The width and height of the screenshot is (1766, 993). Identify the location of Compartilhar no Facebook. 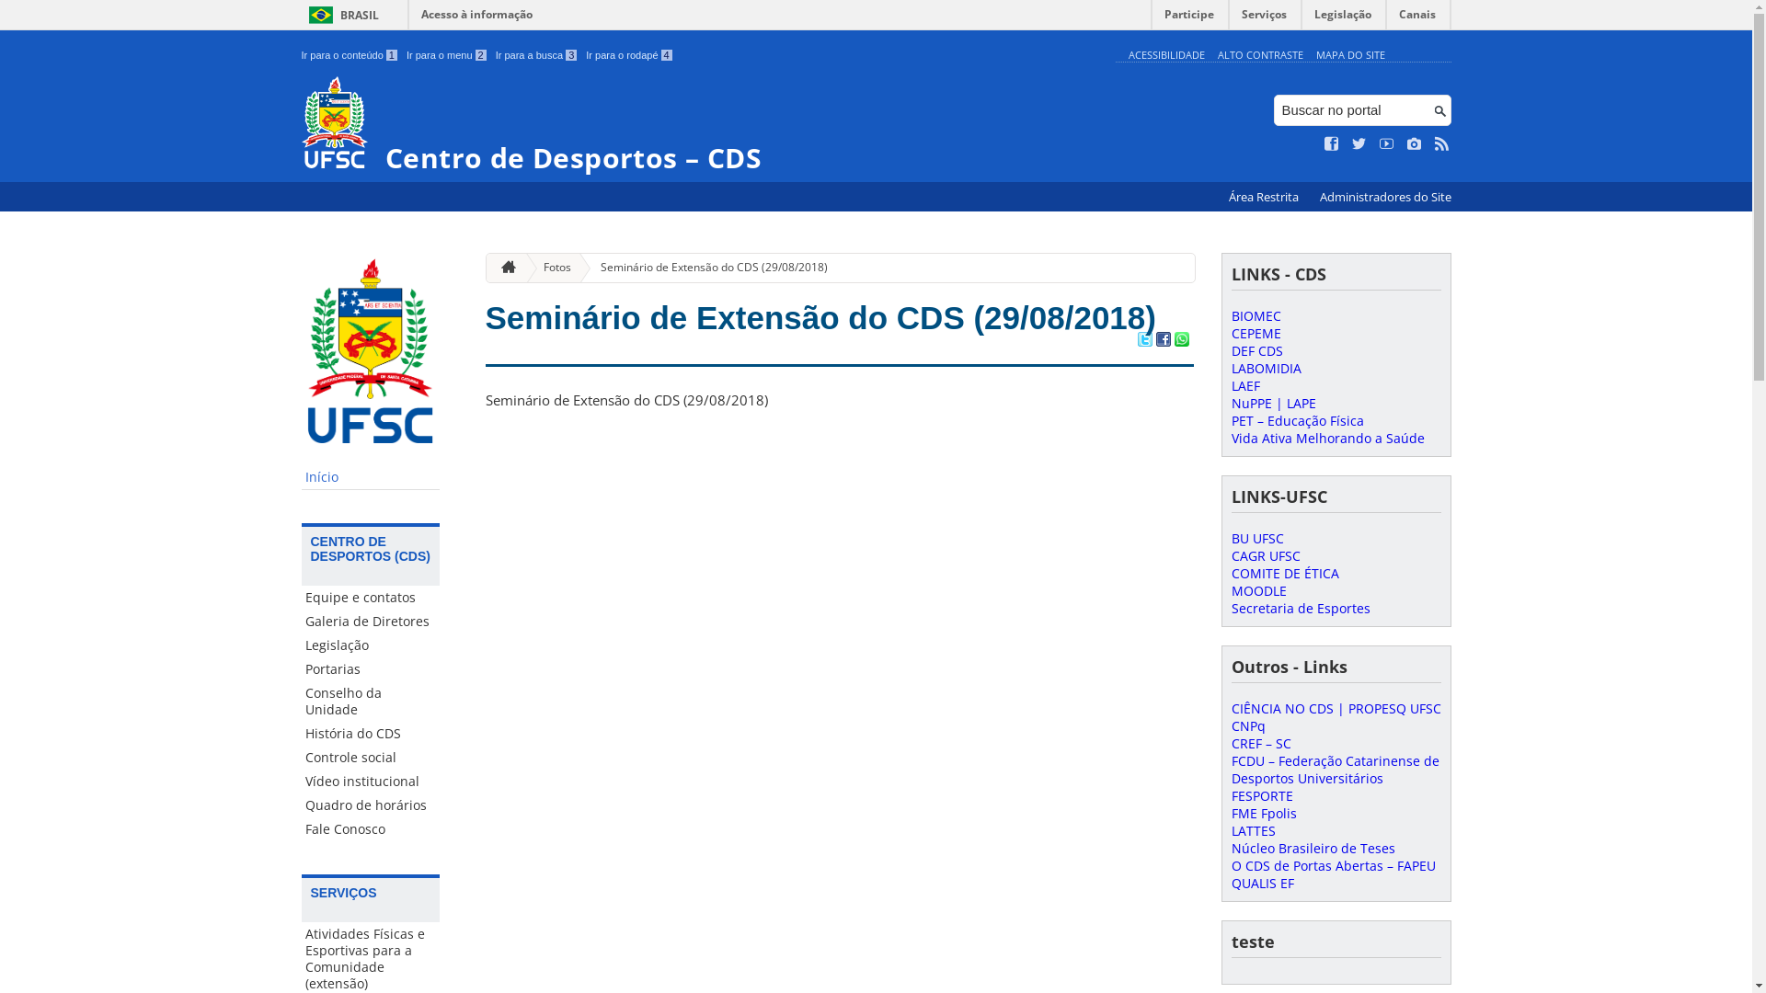
(1163, 341).